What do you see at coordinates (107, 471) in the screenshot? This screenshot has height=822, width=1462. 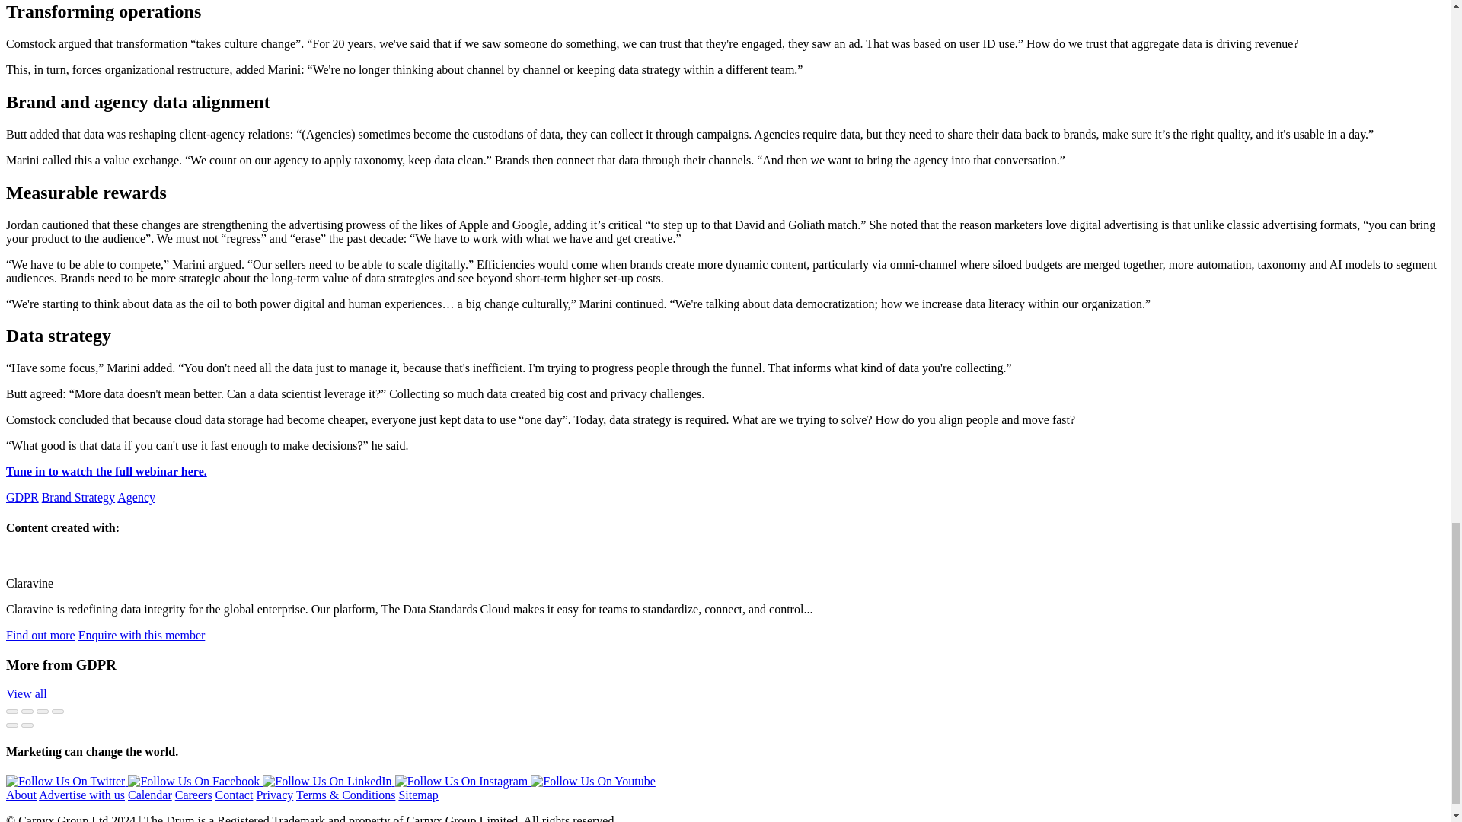 I see `Tune in to watch the full webinar here.` at bounding box center [107, 471].